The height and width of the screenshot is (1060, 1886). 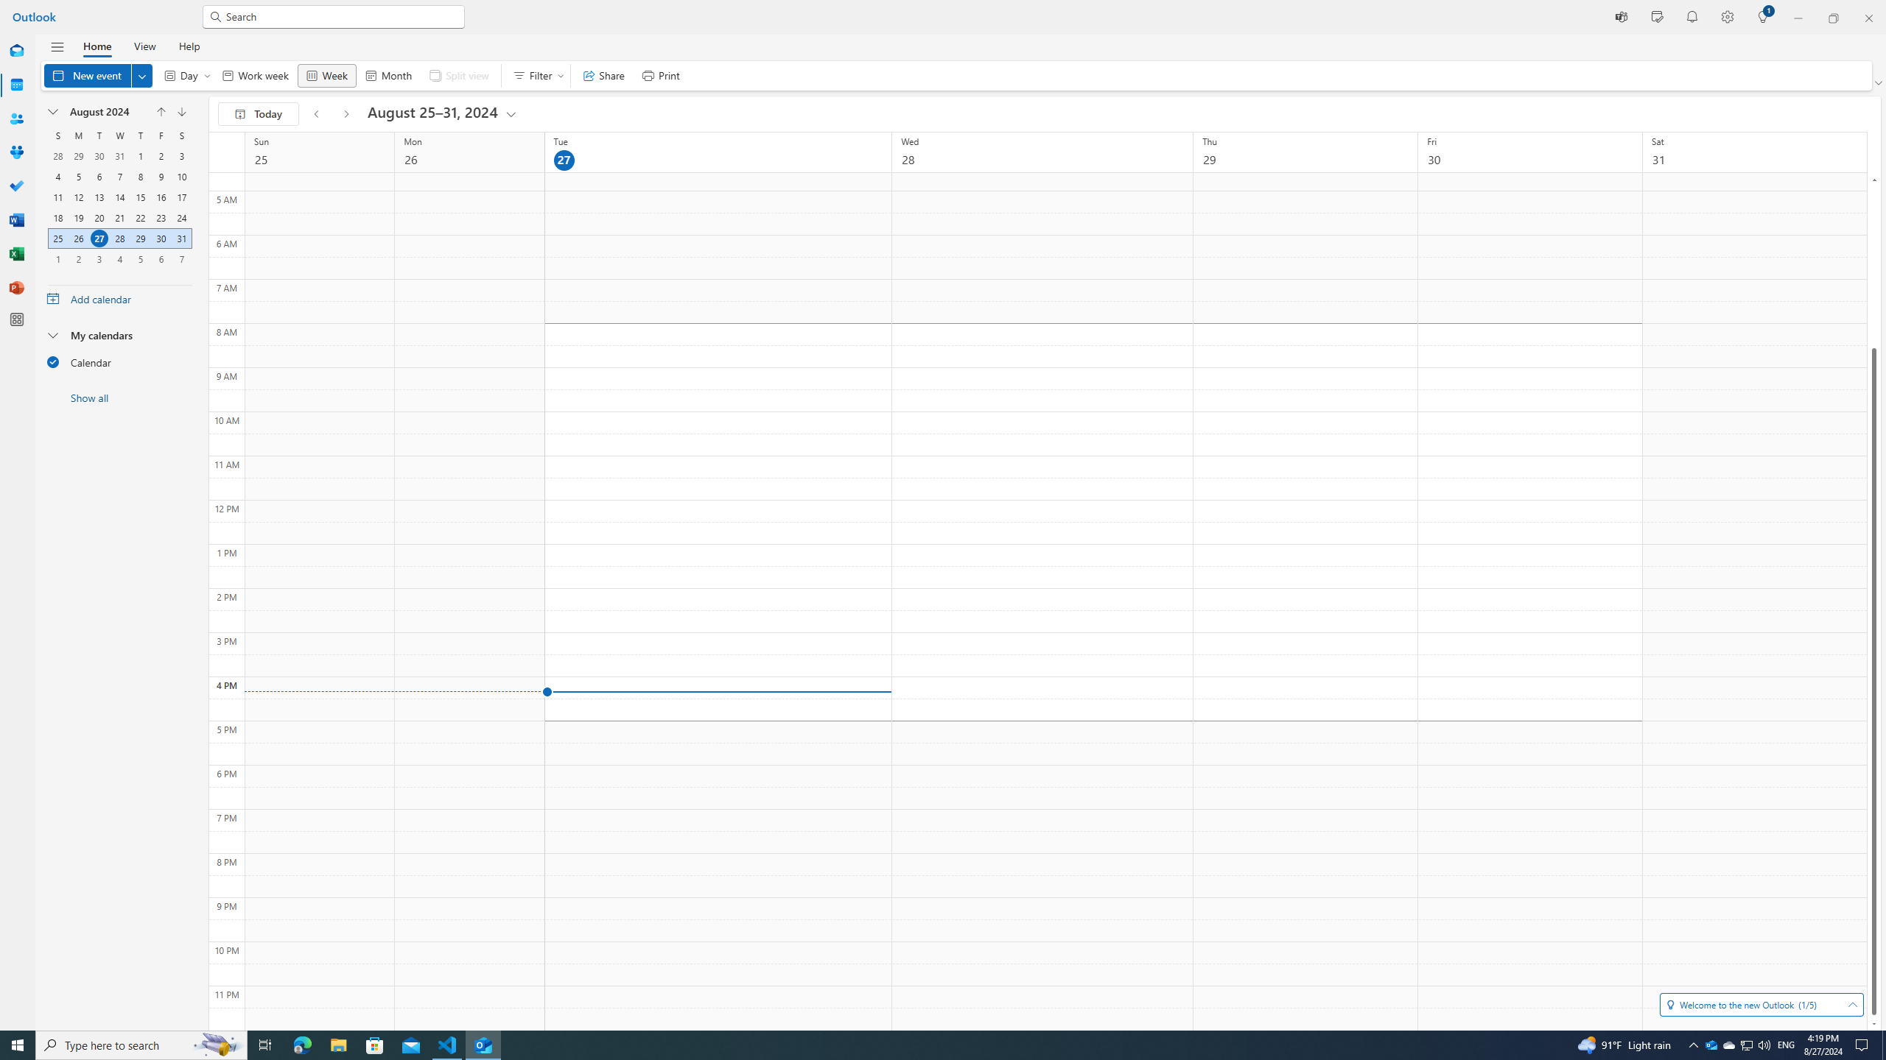 What do you see at coordinates (119, 352) in the screenshot?
I see `My calendarsCalendar` at bounding box center [119, 352].